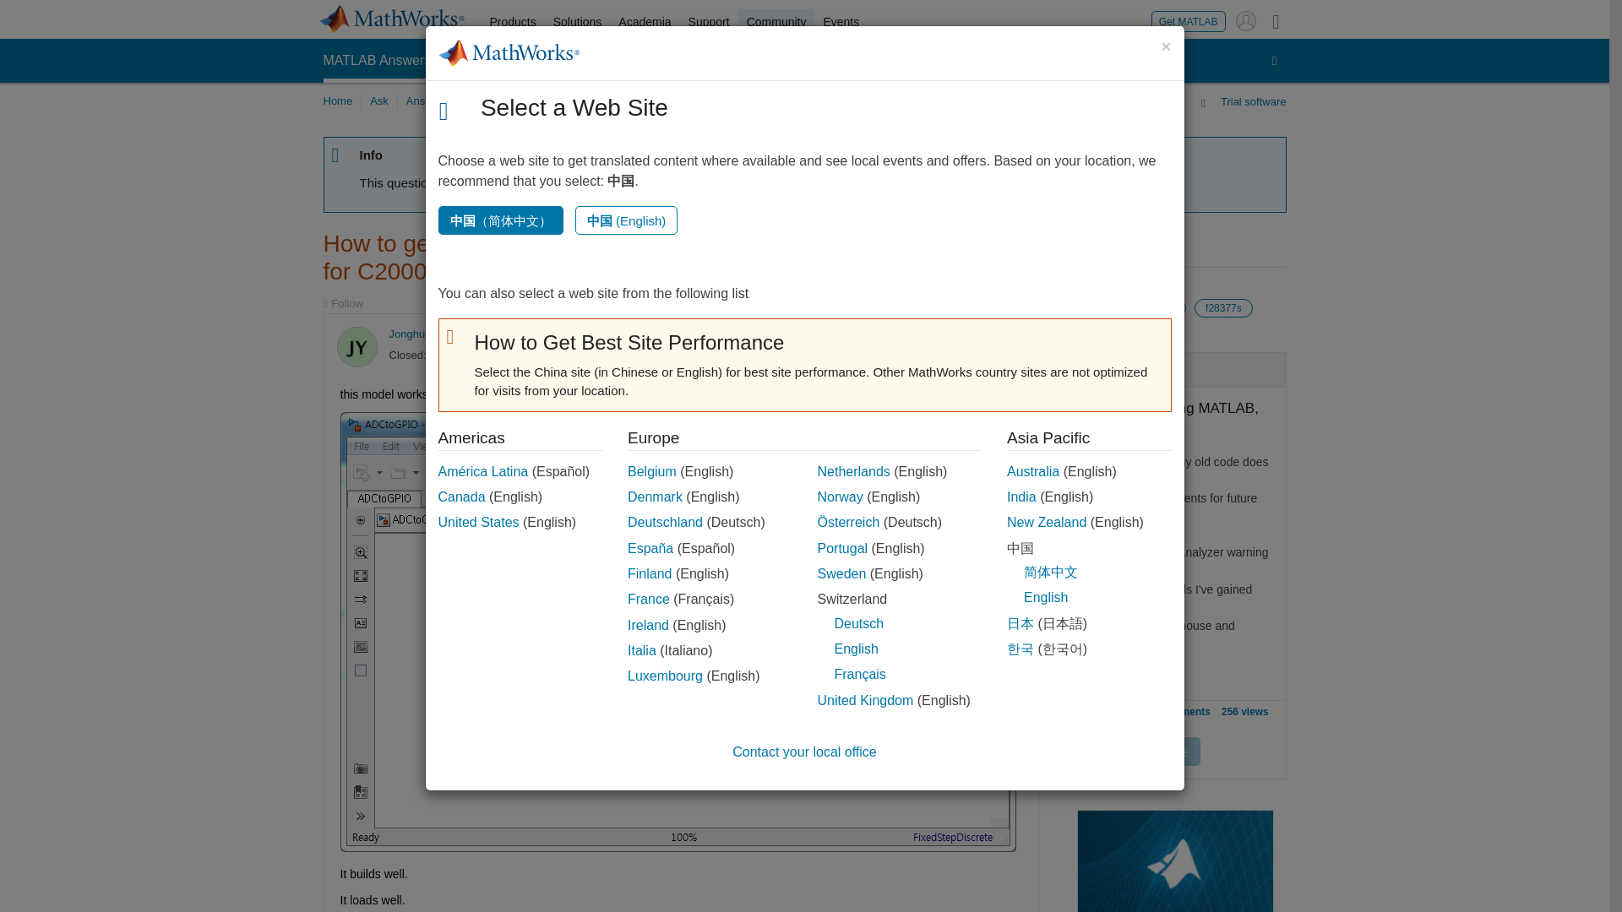 This screenshot has width=1622, height=912. Describe the element at coordinates (1189, 20) in the screenshot. I see `Get MATLAB` at that location.